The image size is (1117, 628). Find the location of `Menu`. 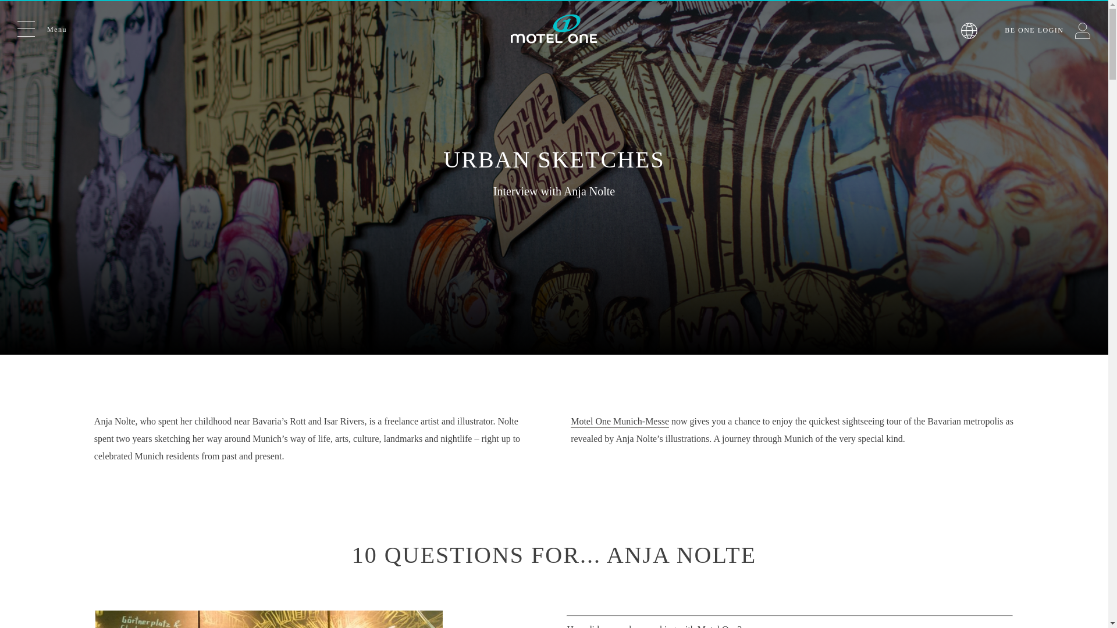

Menu is located at coordinates (42, 28).